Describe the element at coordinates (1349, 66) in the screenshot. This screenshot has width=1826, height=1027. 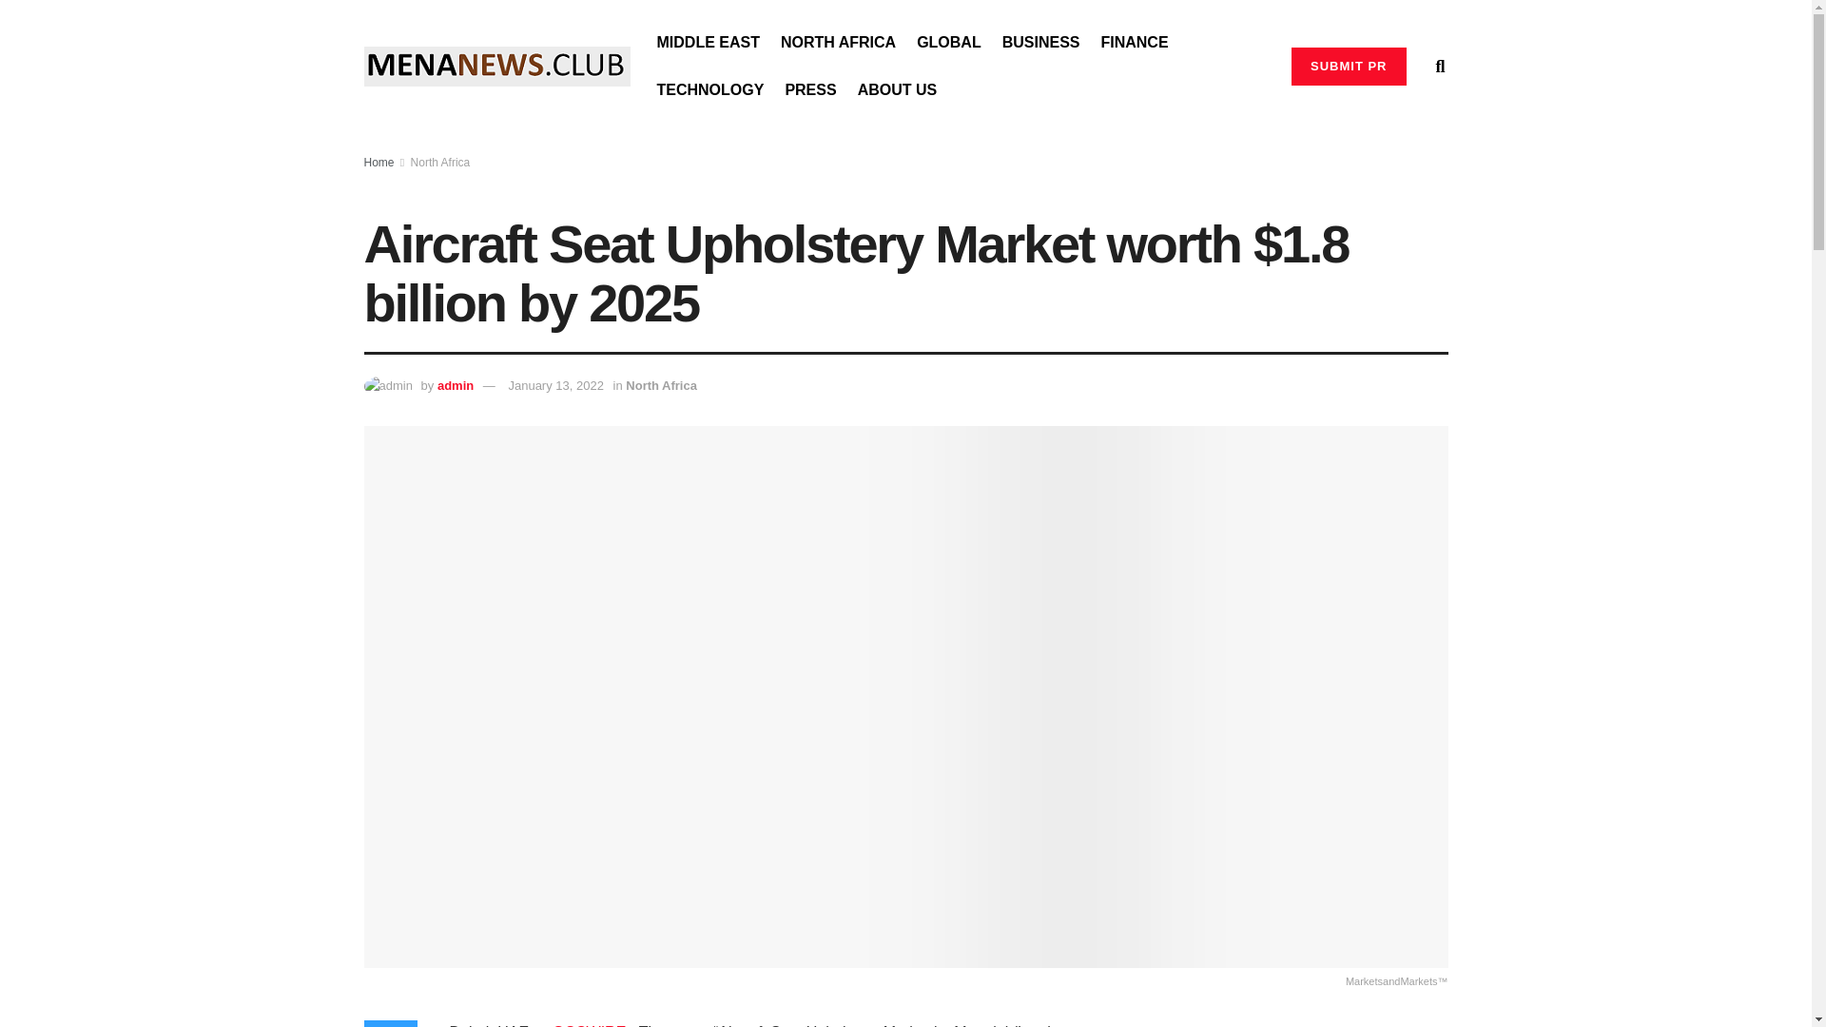
I see `SUBMIT PR` at that location.